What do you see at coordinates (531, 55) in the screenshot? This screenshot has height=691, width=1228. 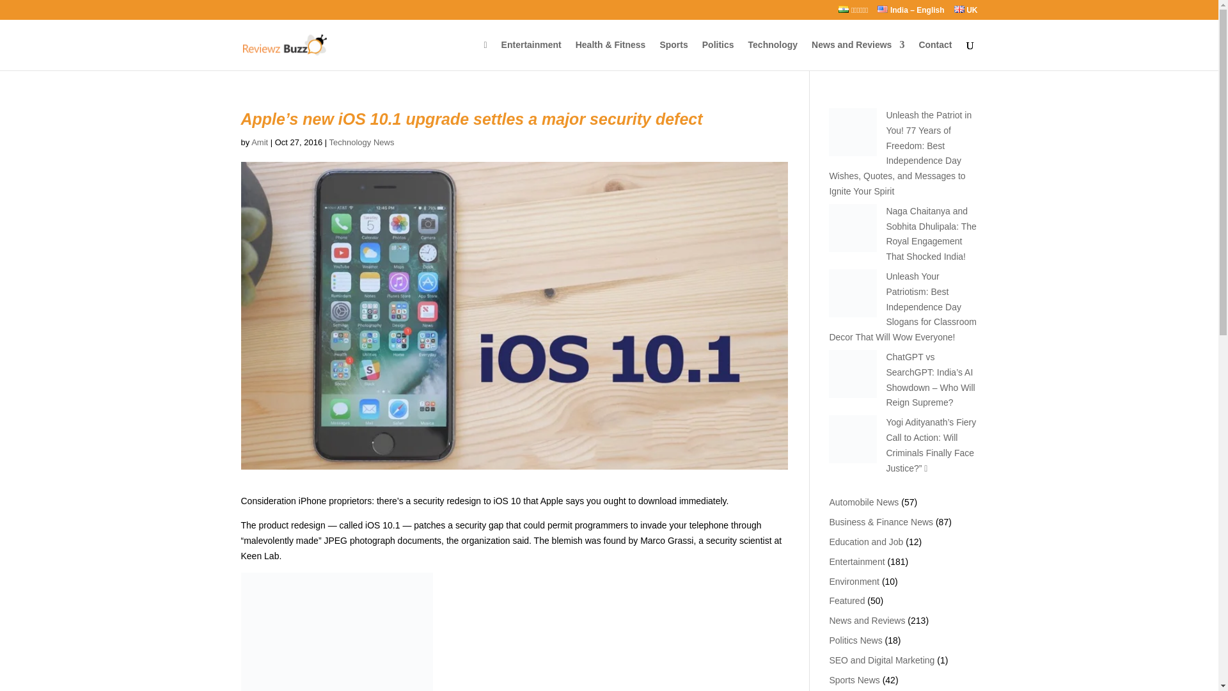 I see `Entertainment` at bounding box center [531, 55].